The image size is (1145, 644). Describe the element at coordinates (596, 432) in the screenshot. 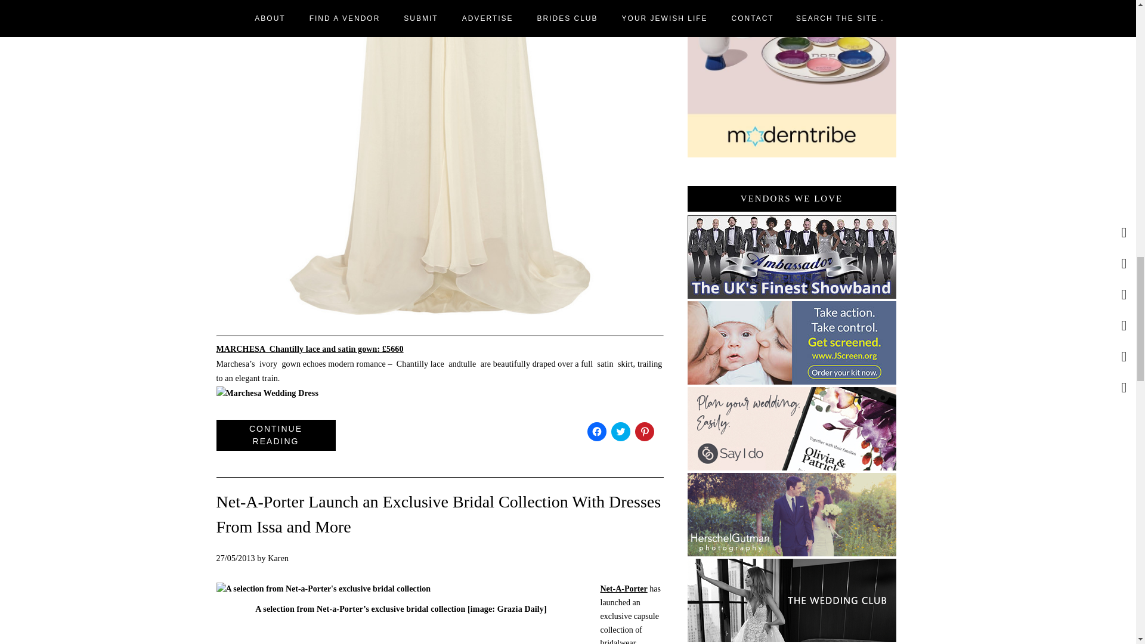

I see `Click to share on Facebook` at that location.